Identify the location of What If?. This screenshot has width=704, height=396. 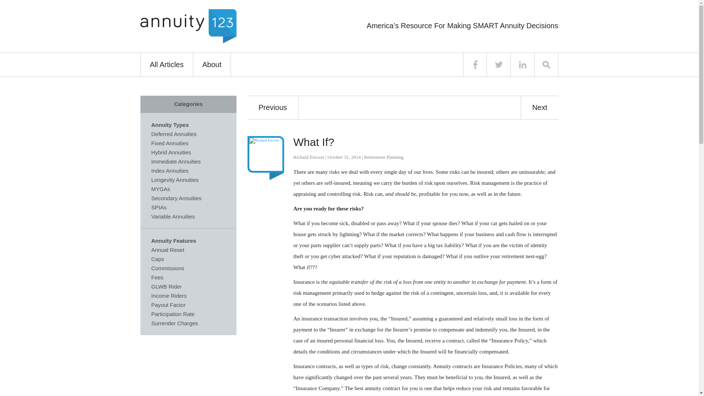
(314, 142).